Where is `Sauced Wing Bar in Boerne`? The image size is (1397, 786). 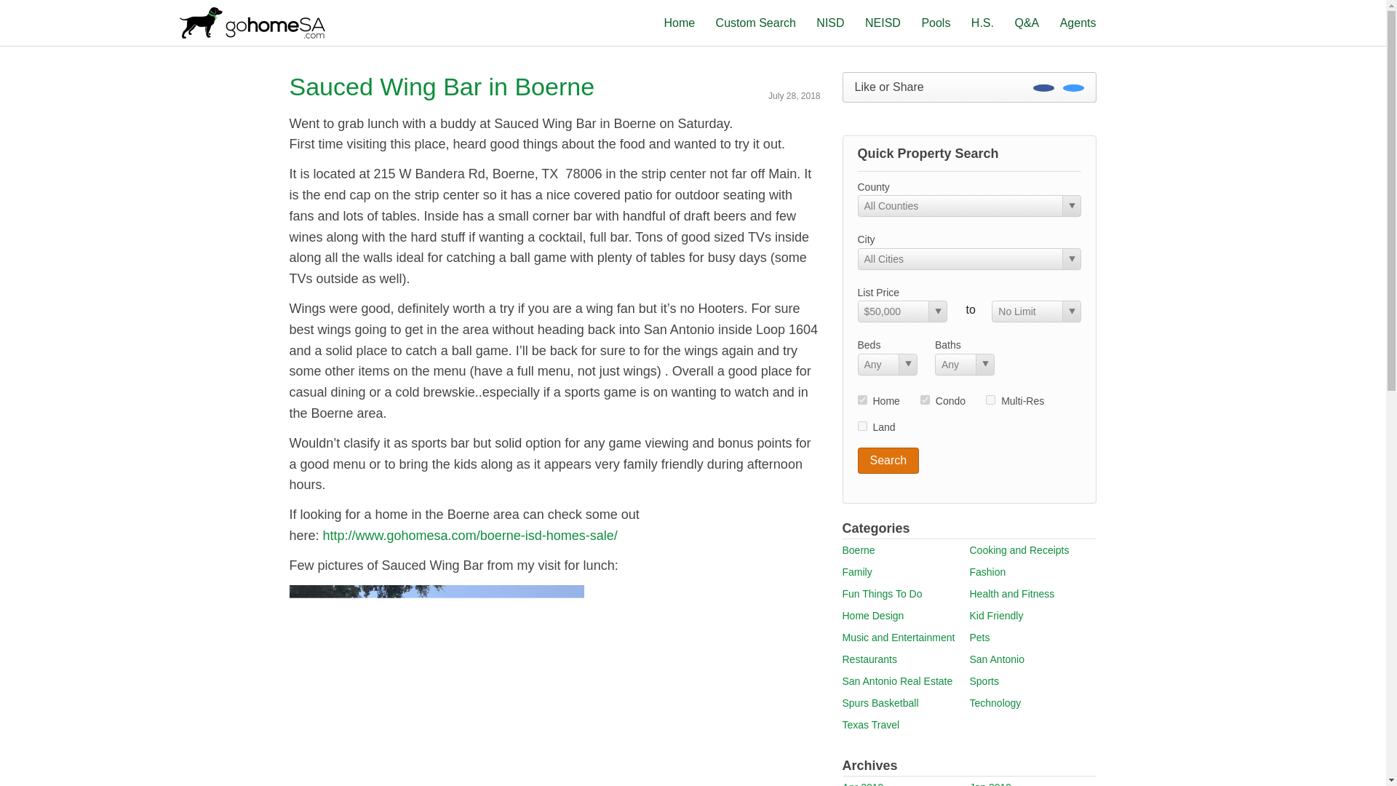 Sauced Wing Bar in Boerne is located at coordinates (442, 87).